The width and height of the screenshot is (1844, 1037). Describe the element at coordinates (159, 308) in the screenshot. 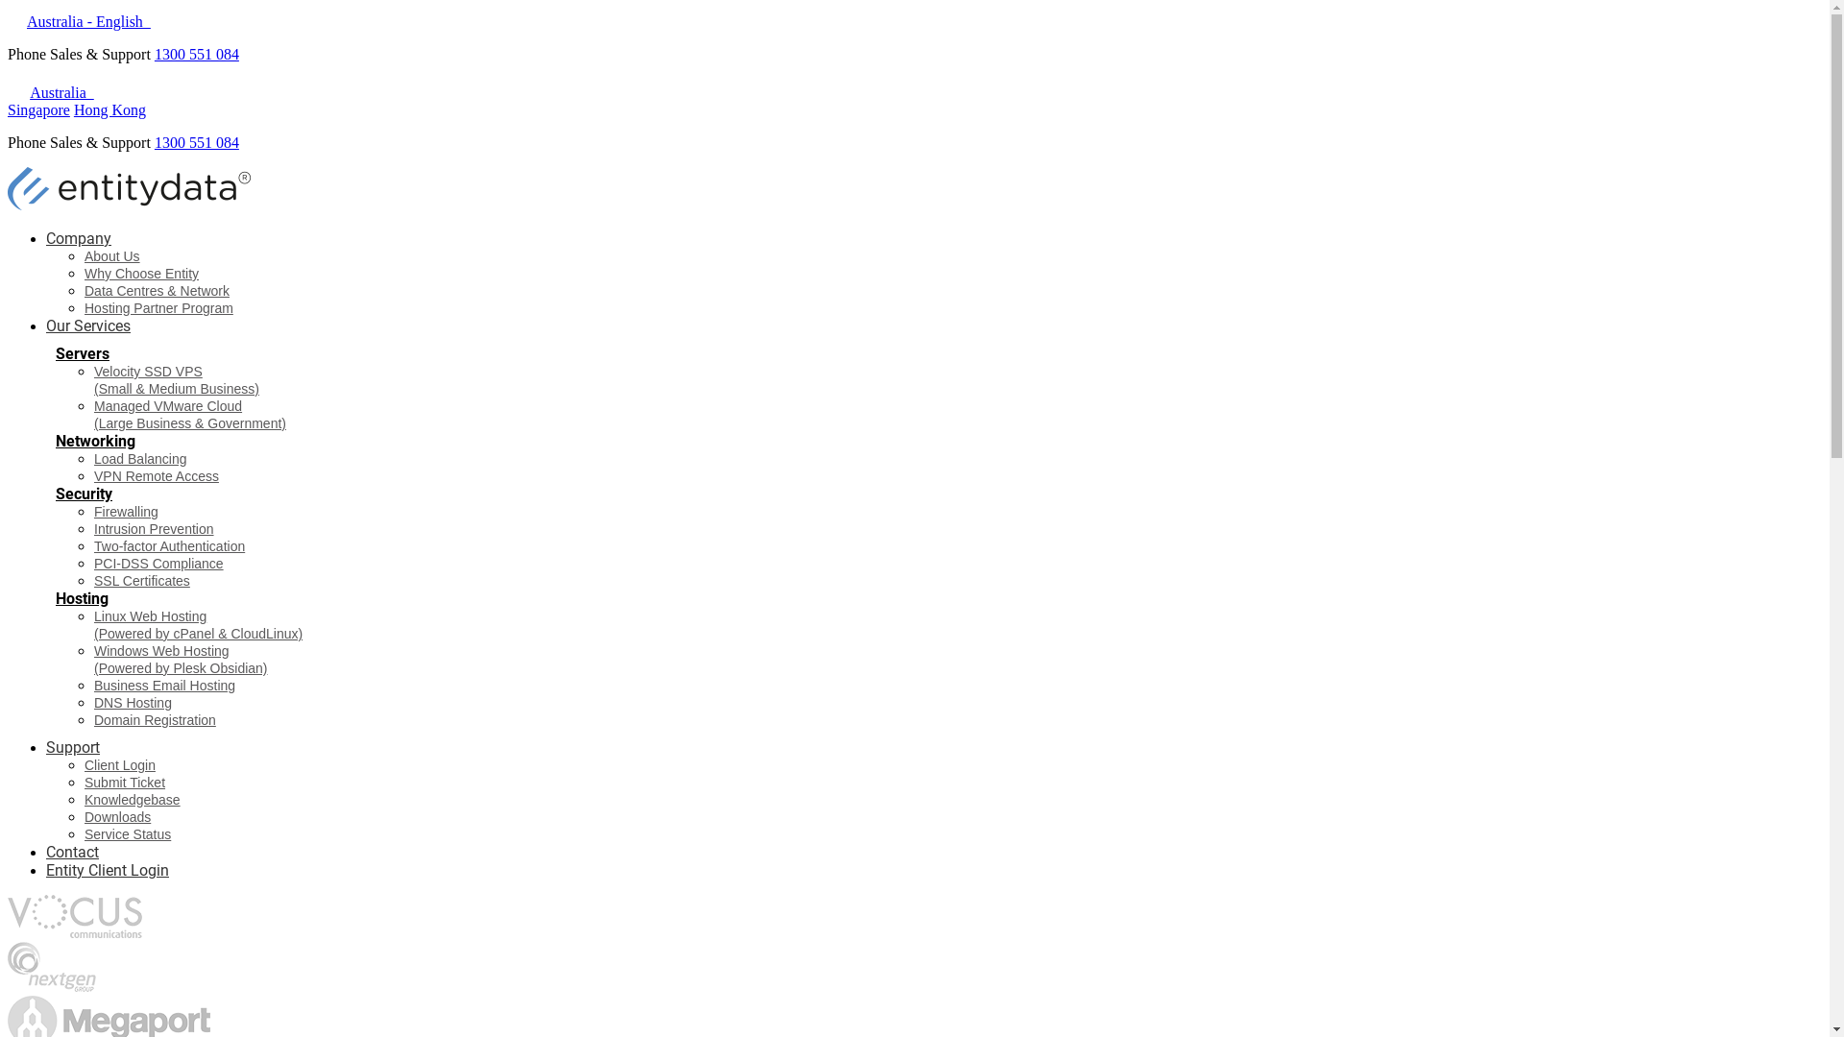

I see `Hosting Partner Program` at that location.